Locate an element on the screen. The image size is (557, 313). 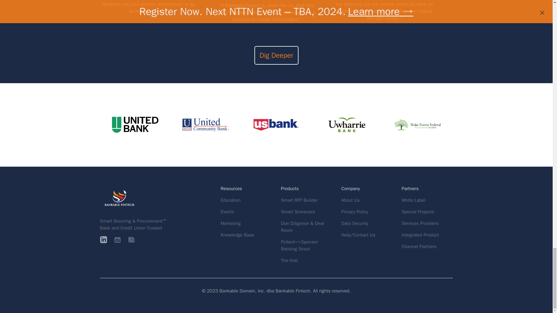
Privacy Policy is located at coordinates (354, 212).